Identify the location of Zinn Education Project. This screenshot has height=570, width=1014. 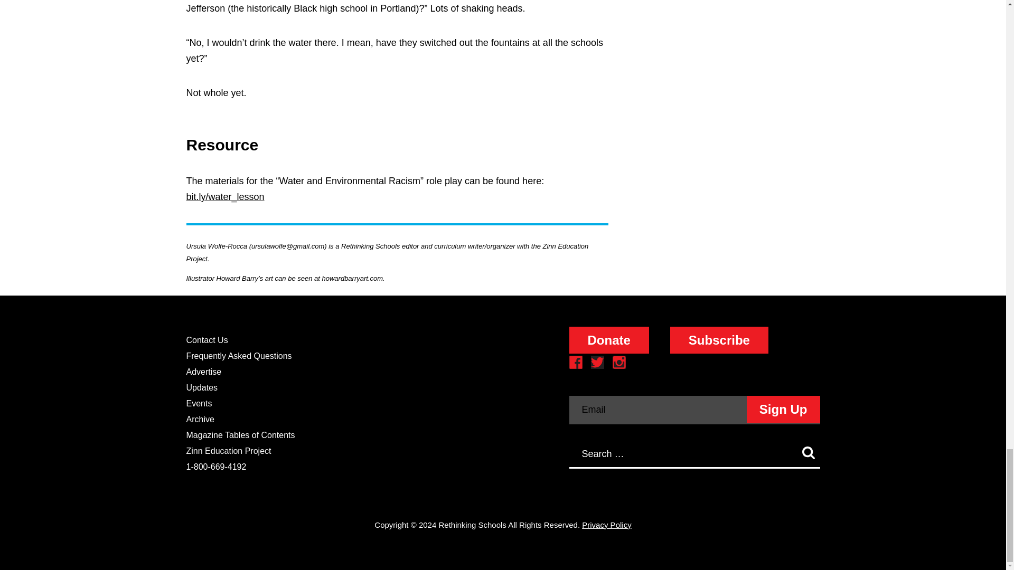
(228, 451).